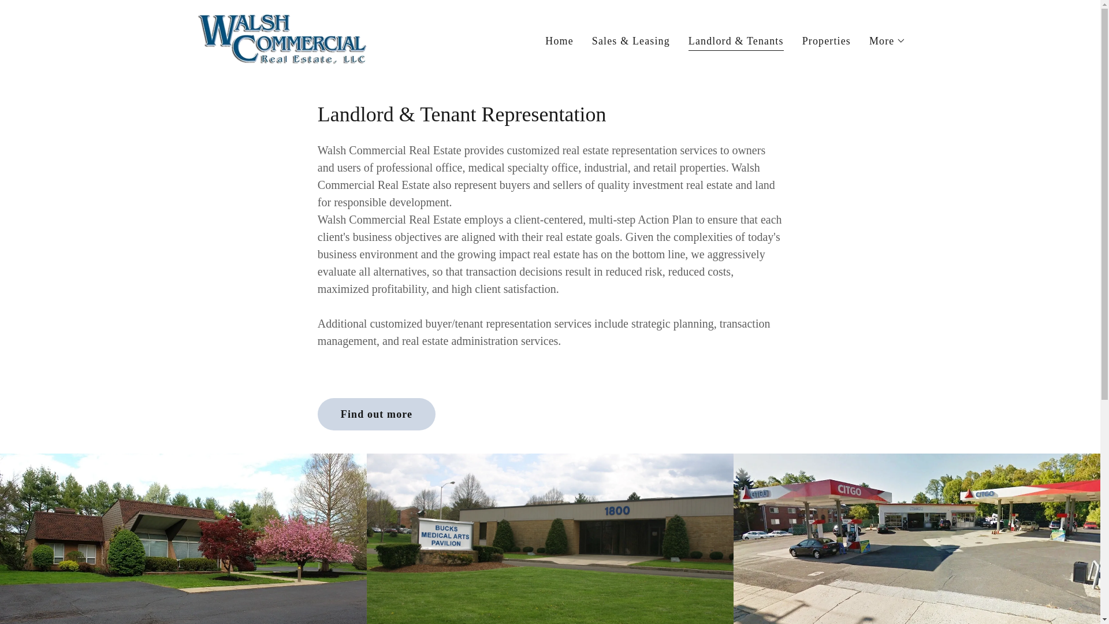 This screenshot has height=624, width=1109. What do you see at coordinates (282, 38) in the screenshot?
I see `Walsh Commercial Real Estate` at bounding box center [282, 38].